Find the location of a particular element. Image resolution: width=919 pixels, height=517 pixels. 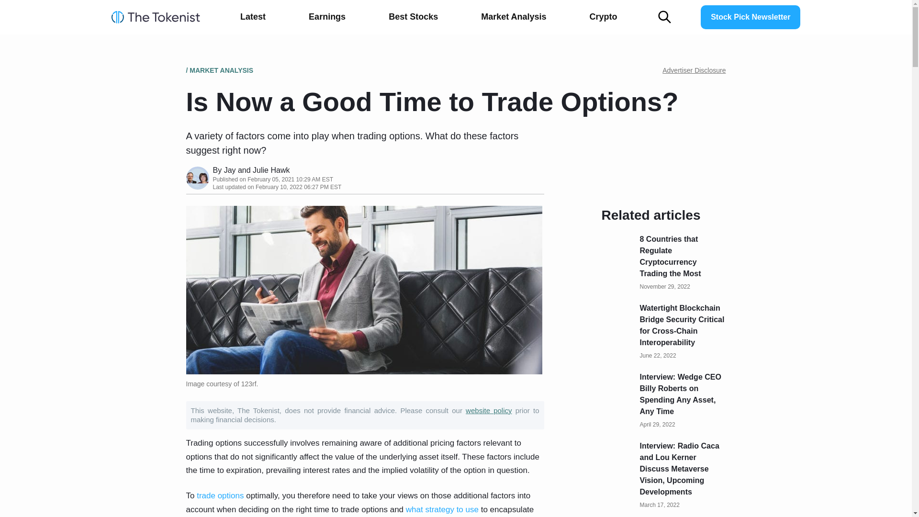

MARKET ANALYSIS is located at coordinates (221, 70).